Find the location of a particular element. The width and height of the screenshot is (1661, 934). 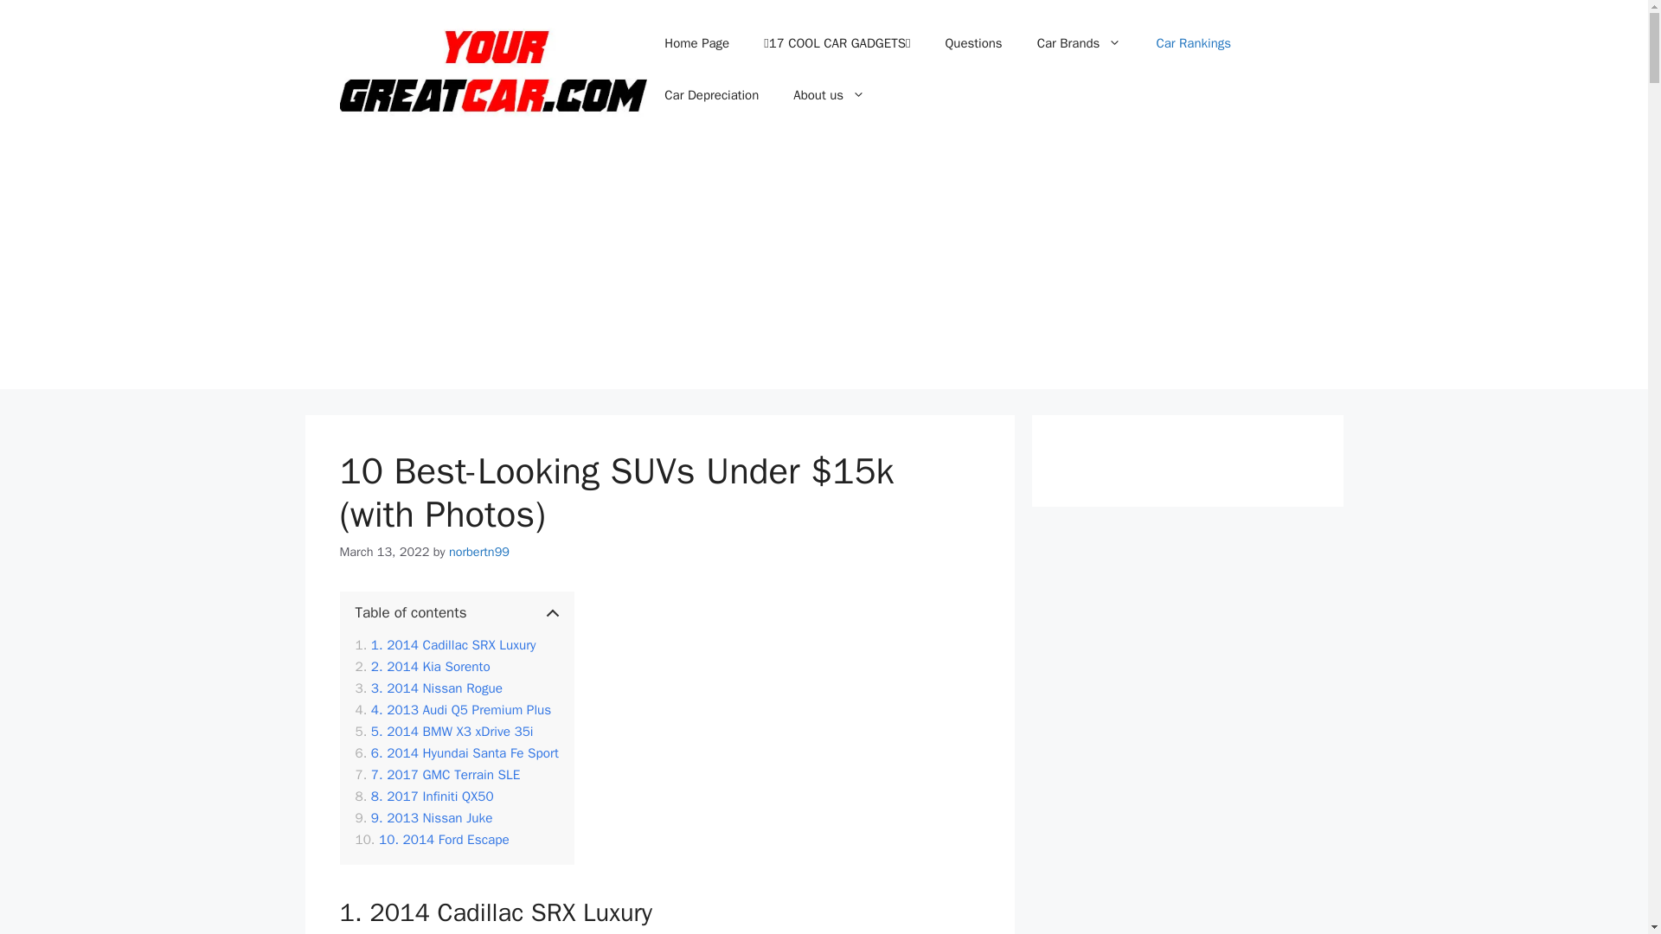

3. 2014 Nissan Rogue is located at coordinates (429, 688).